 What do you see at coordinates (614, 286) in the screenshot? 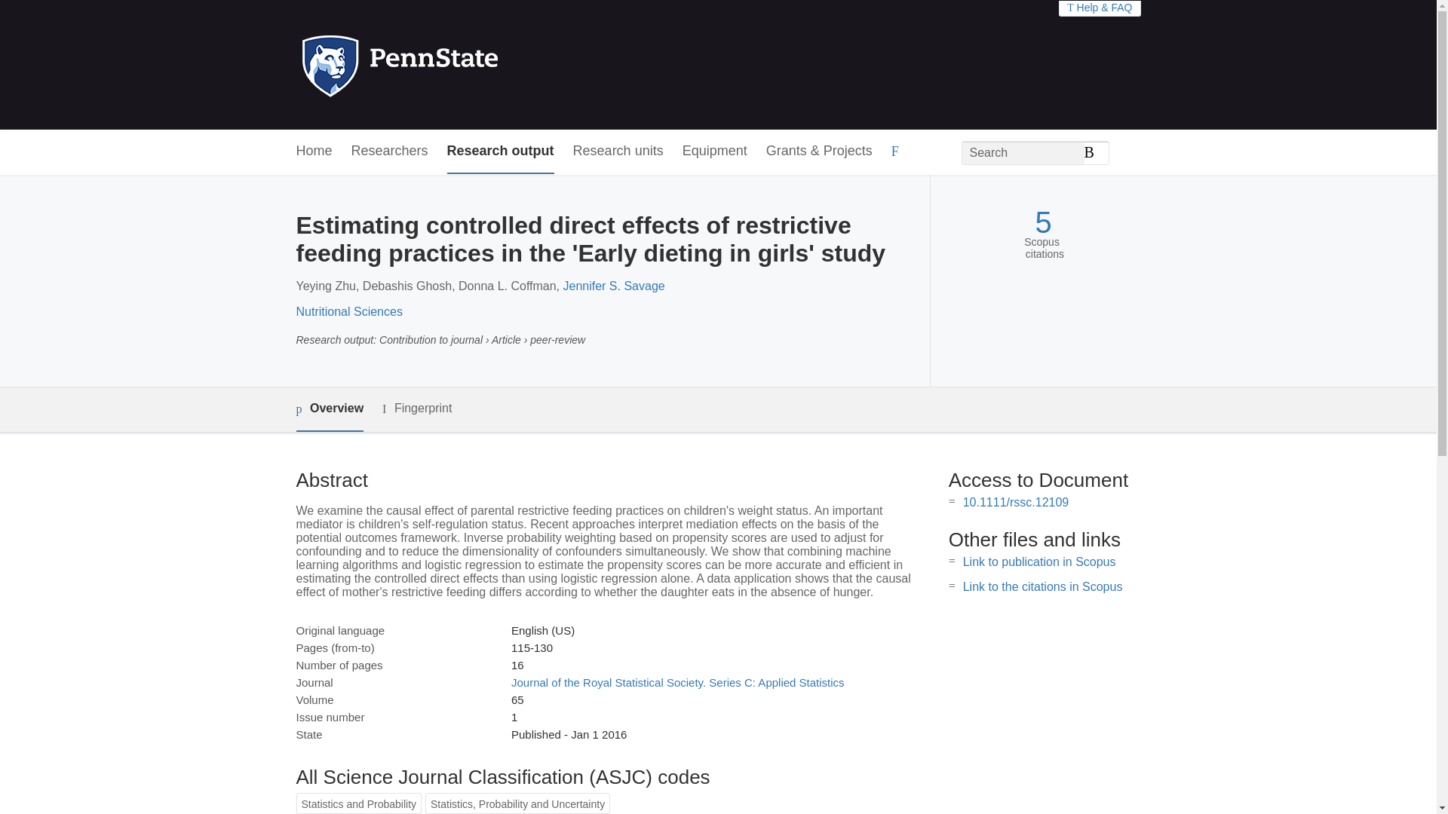
I see `Jennifer S. Savage` at bounding box center [614, 286].